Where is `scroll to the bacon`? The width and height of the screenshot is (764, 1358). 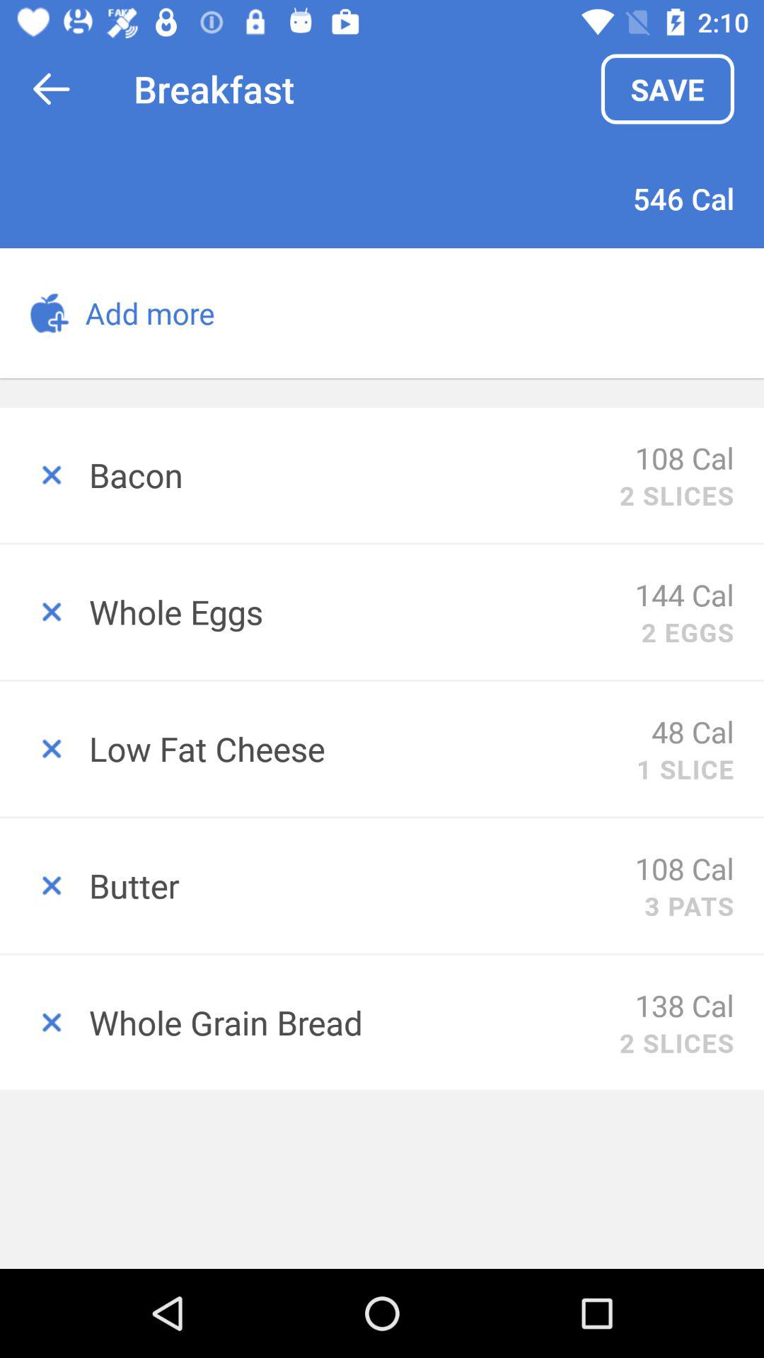
scroll to the bacon is located at coordinates (354, 475).